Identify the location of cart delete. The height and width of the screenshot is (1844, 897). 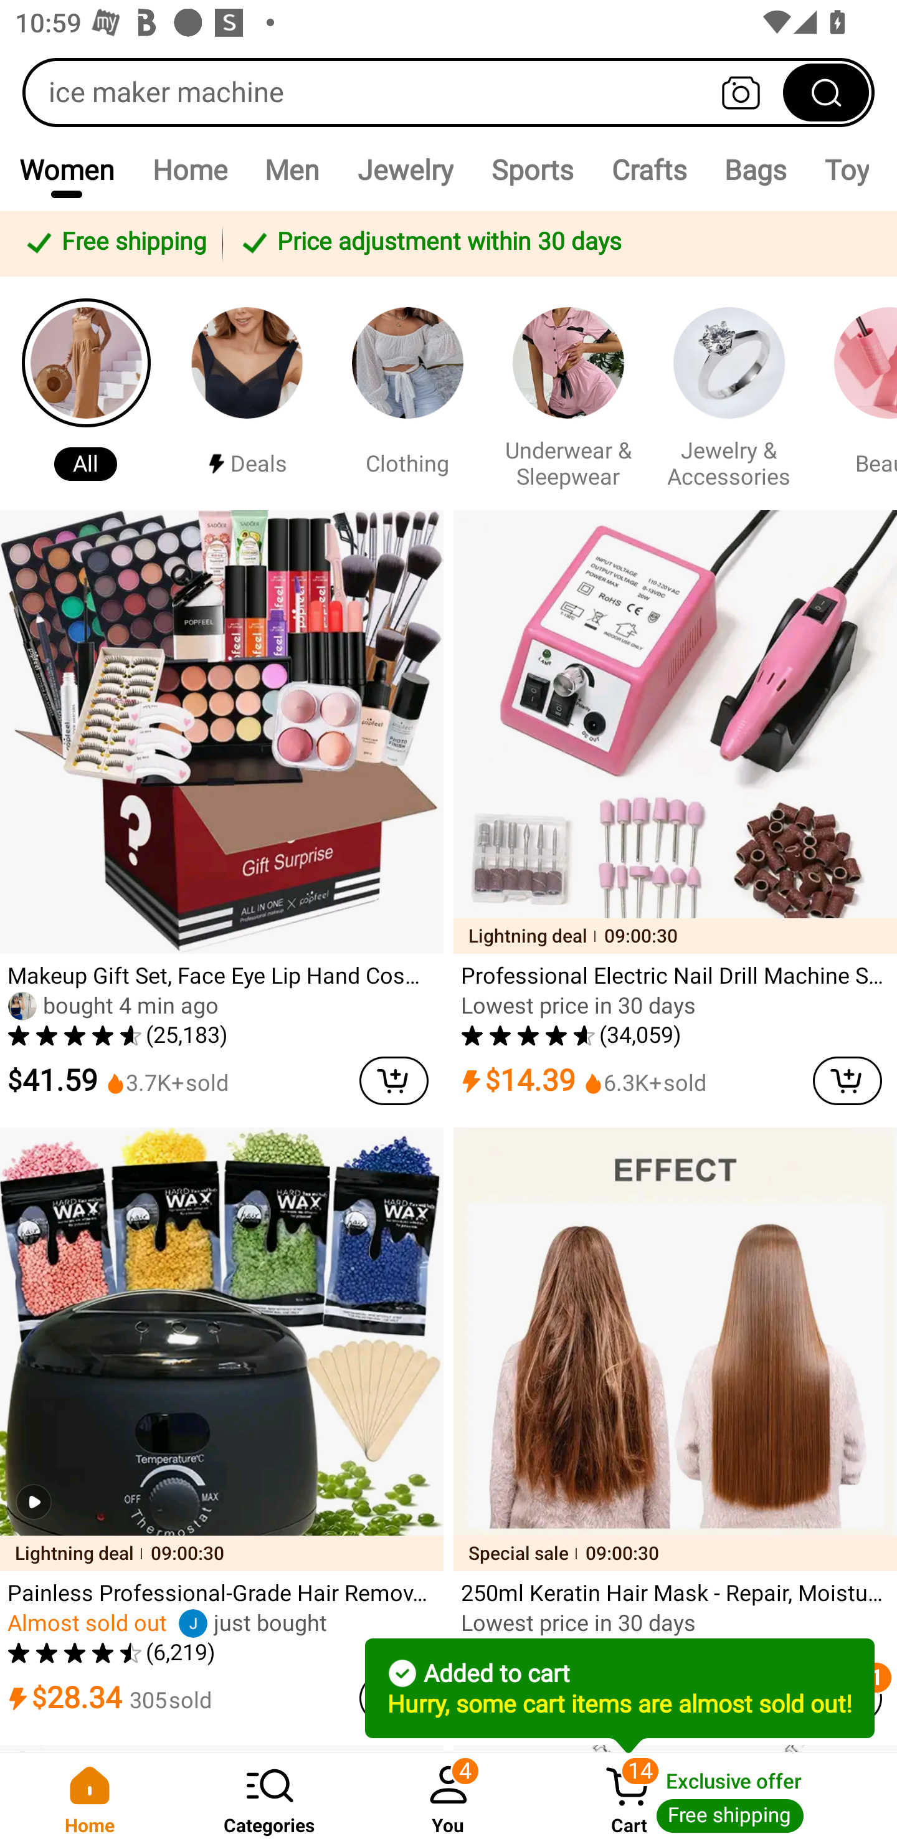
(394, 1080).